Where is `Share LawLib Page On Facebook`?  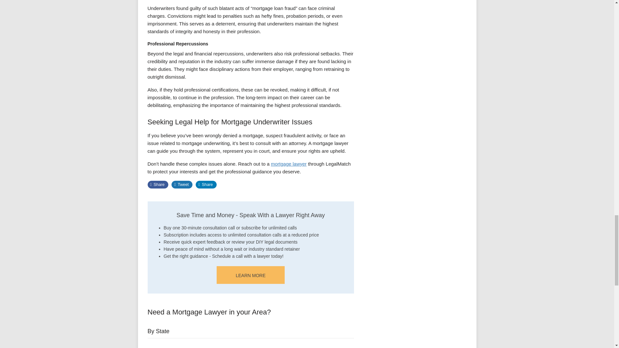
Share LawLib Page On Facebook is located at coordinates (158, 184).